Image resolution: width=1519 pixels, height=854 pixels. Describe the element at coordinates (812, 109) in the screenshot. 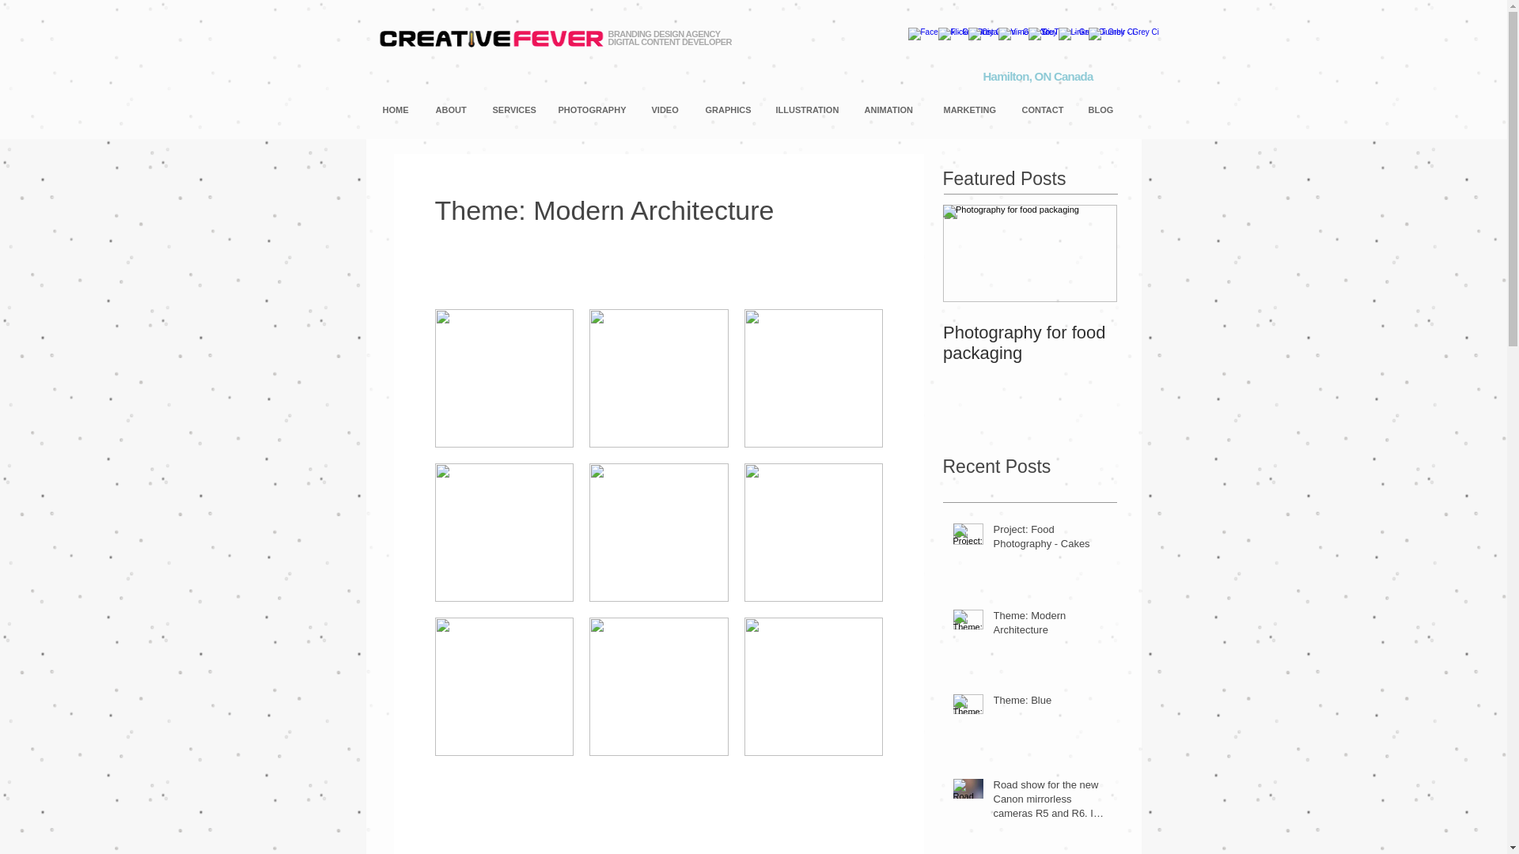

I see `ILLUSTRATION` at that location.